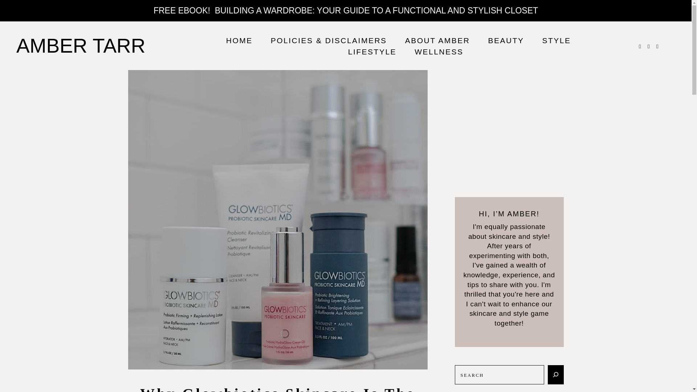  Describe the element at coordinates (556, 41) in the screenshot. I see `STYLE` at that location.